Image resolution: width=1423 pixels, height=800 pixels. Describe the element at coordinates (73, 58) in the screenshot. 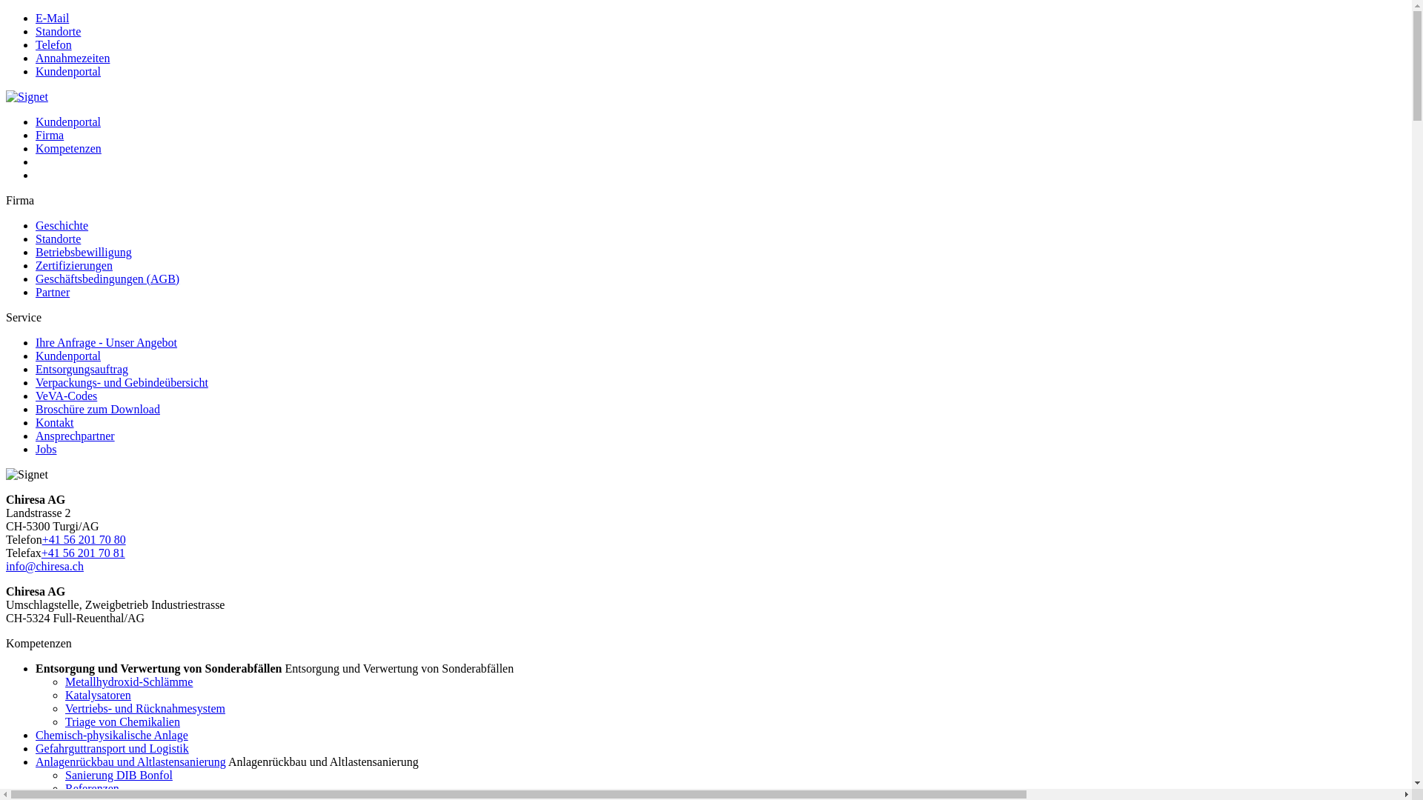

I see `Annahmezeiten` at that location.